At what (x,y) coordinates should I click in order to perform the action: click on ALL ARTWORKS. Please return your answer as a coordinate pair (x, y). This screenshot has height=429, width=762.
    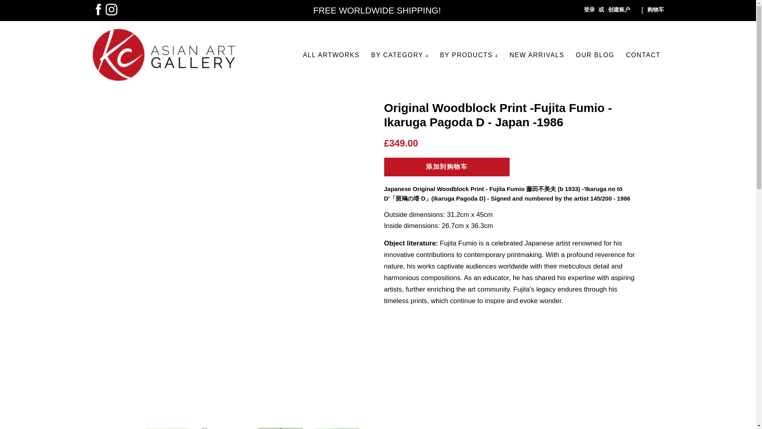
    Looking at the image, I should click on (333, 55).